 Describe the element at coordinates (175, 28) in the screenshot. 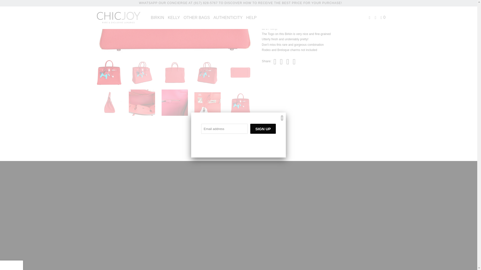

I see `Hermes Rouge Pivoine 40cm Togo Birkin Bag Palladium Luscious` at that location.